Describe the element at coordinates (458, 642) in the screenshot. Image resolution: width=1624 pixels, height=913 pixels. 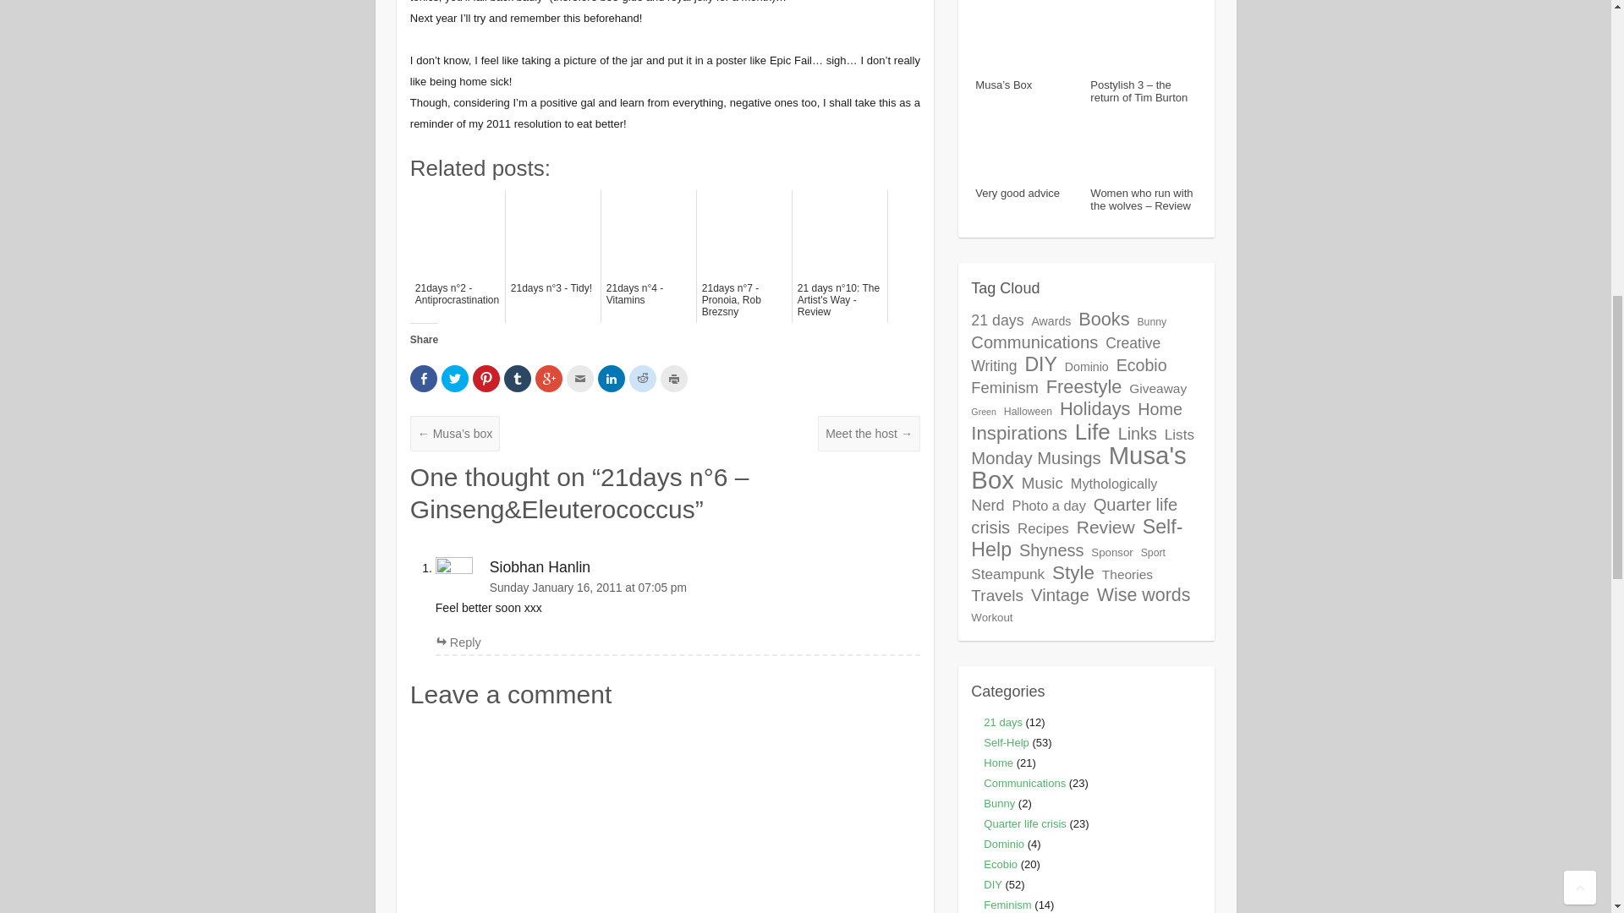
I see `Reply` at that location.